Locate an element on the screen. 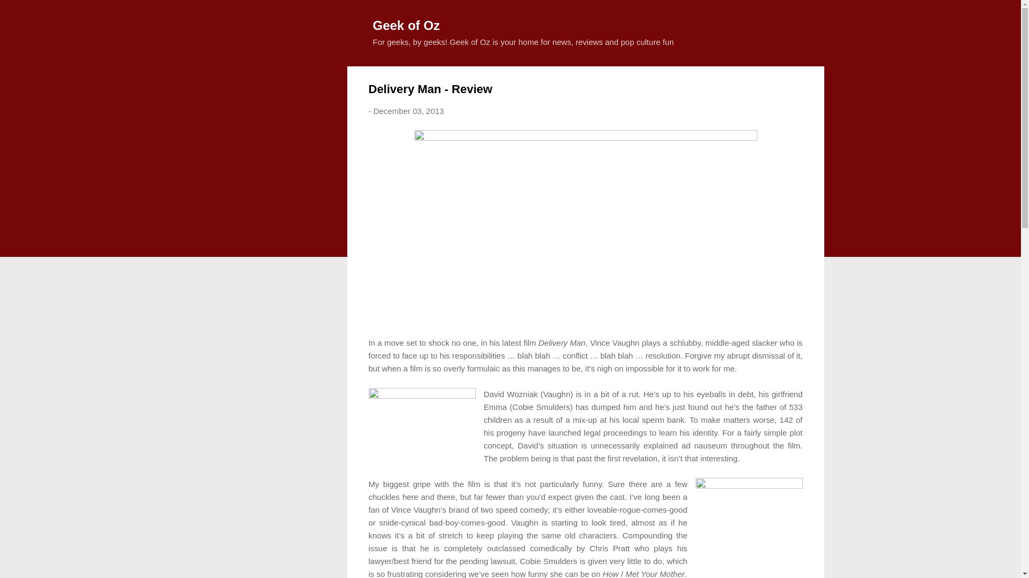  Geek of Oz is located at coordinates (406, 25).